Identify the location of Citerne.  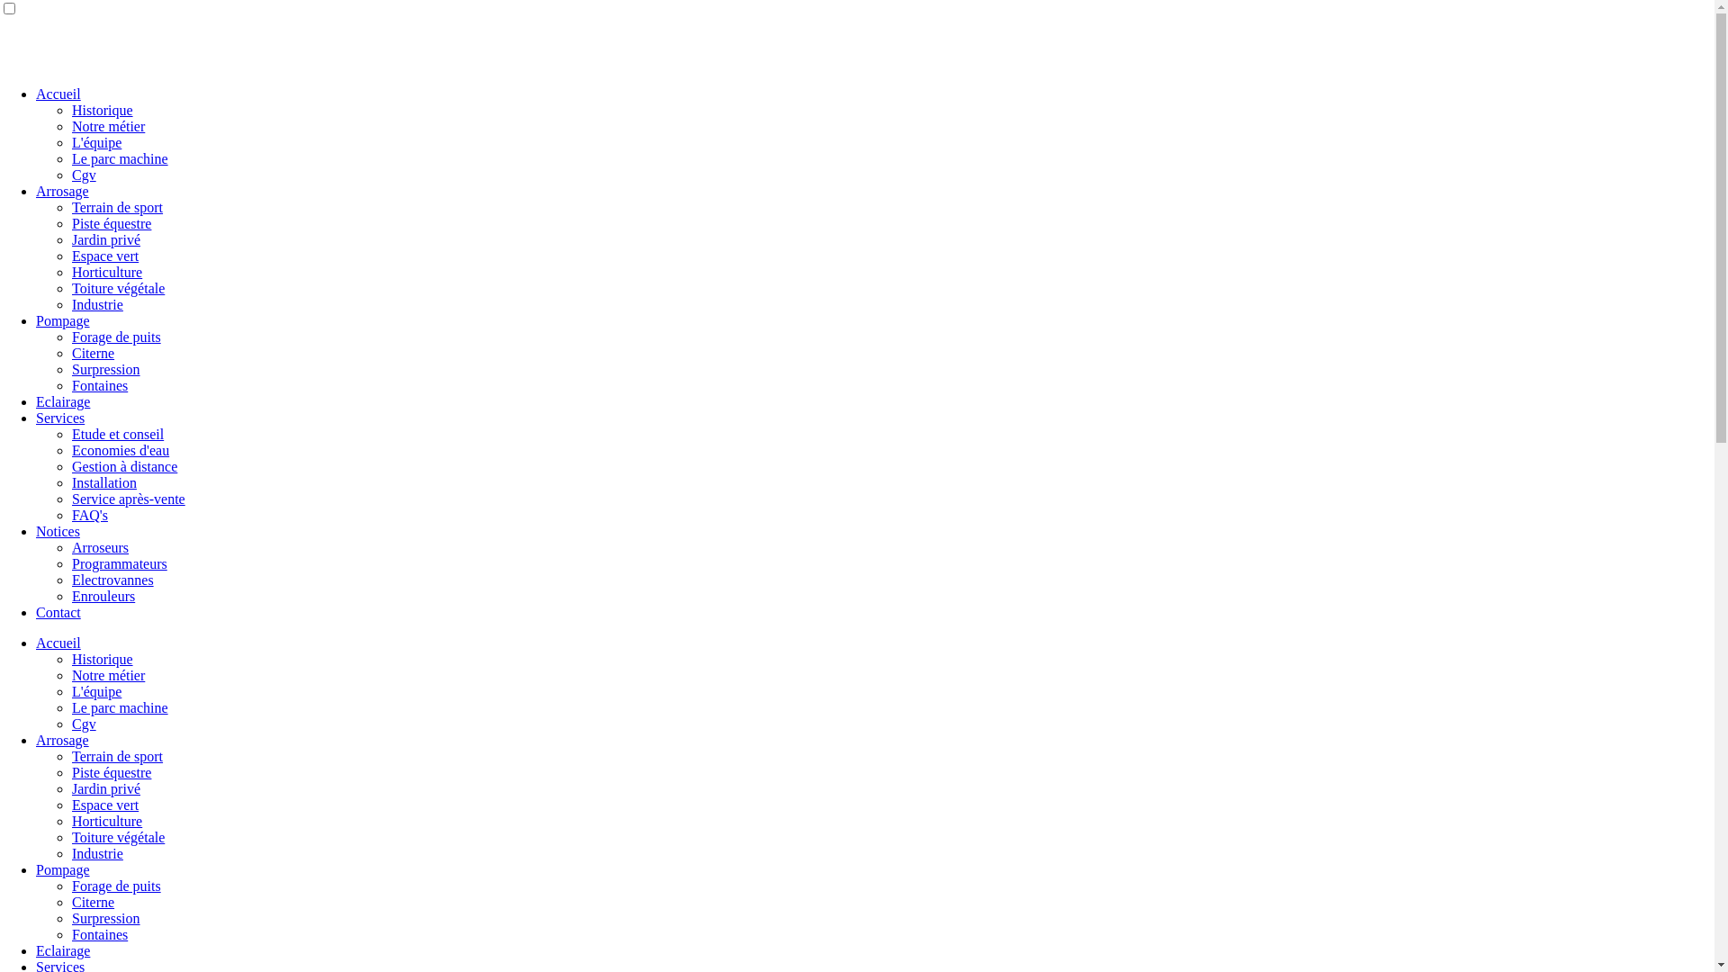
(94, 902).